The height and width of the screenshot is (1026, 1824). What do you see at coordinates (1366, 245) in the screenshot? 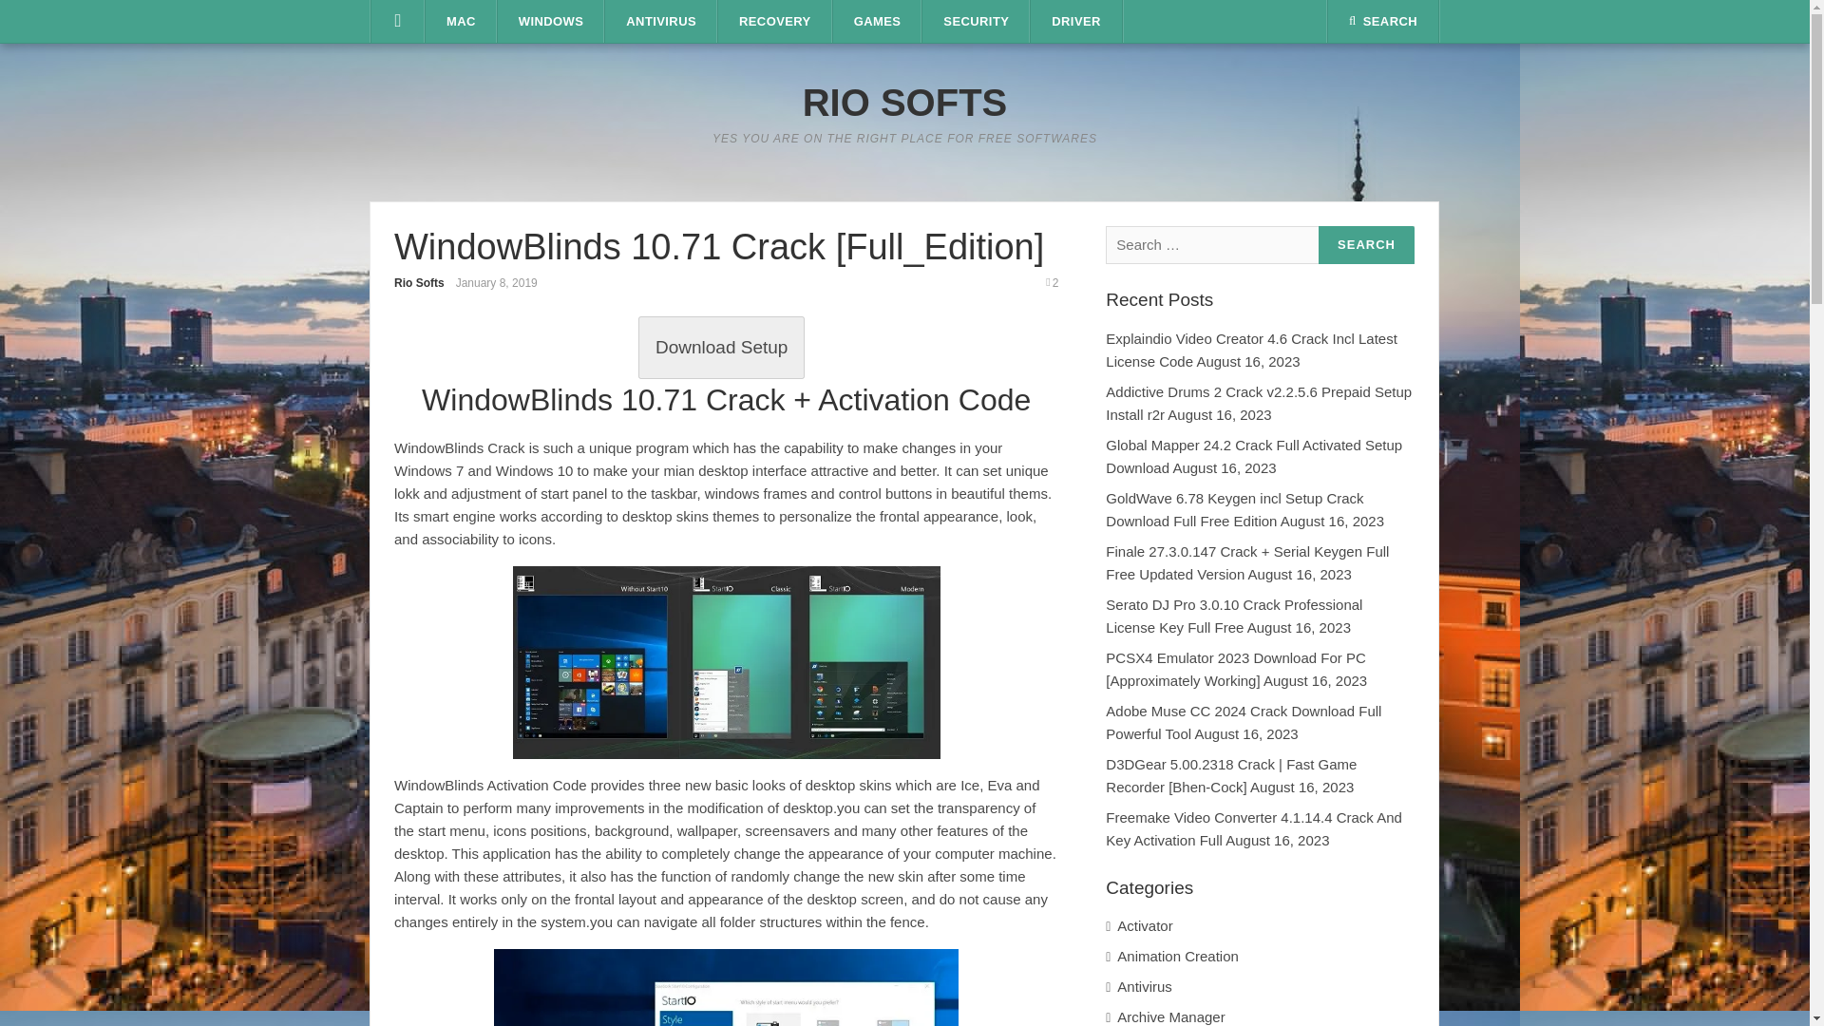
I see `Search` at bounding box center [1366, 245].